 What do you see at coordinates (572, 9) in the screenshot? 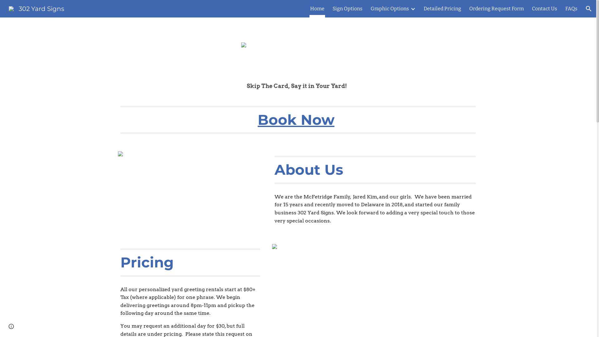
I see `FAQs` at bounding box center [572, 9].